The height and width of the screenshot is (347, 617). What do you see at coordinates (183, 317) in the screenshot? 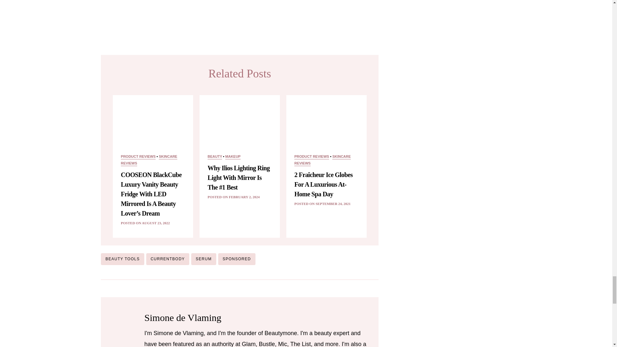
I see `Posts by Simone de Vlaming` at bounding box center [183, 317].